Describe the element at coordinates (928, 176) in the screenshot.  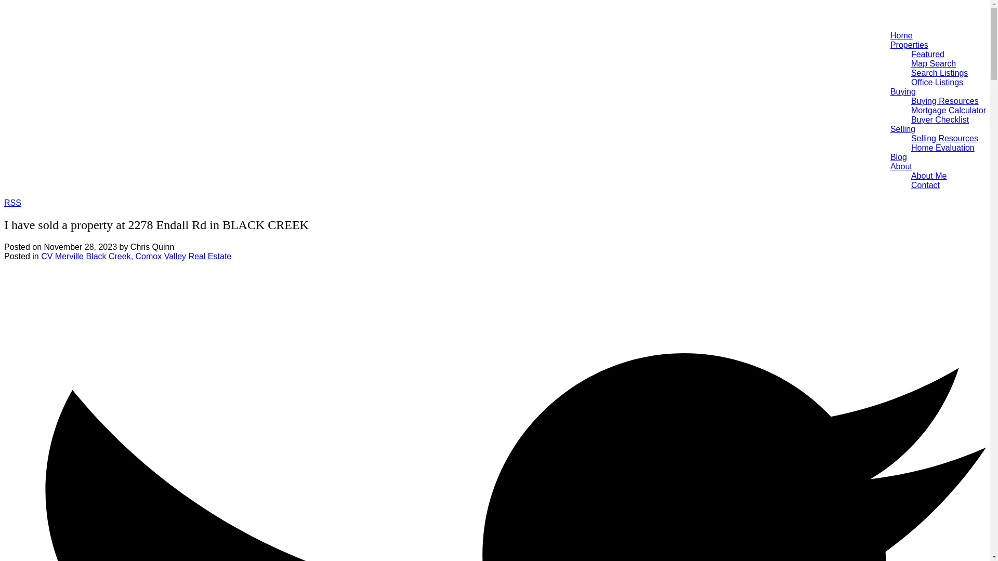
I see `About Me` at that location.